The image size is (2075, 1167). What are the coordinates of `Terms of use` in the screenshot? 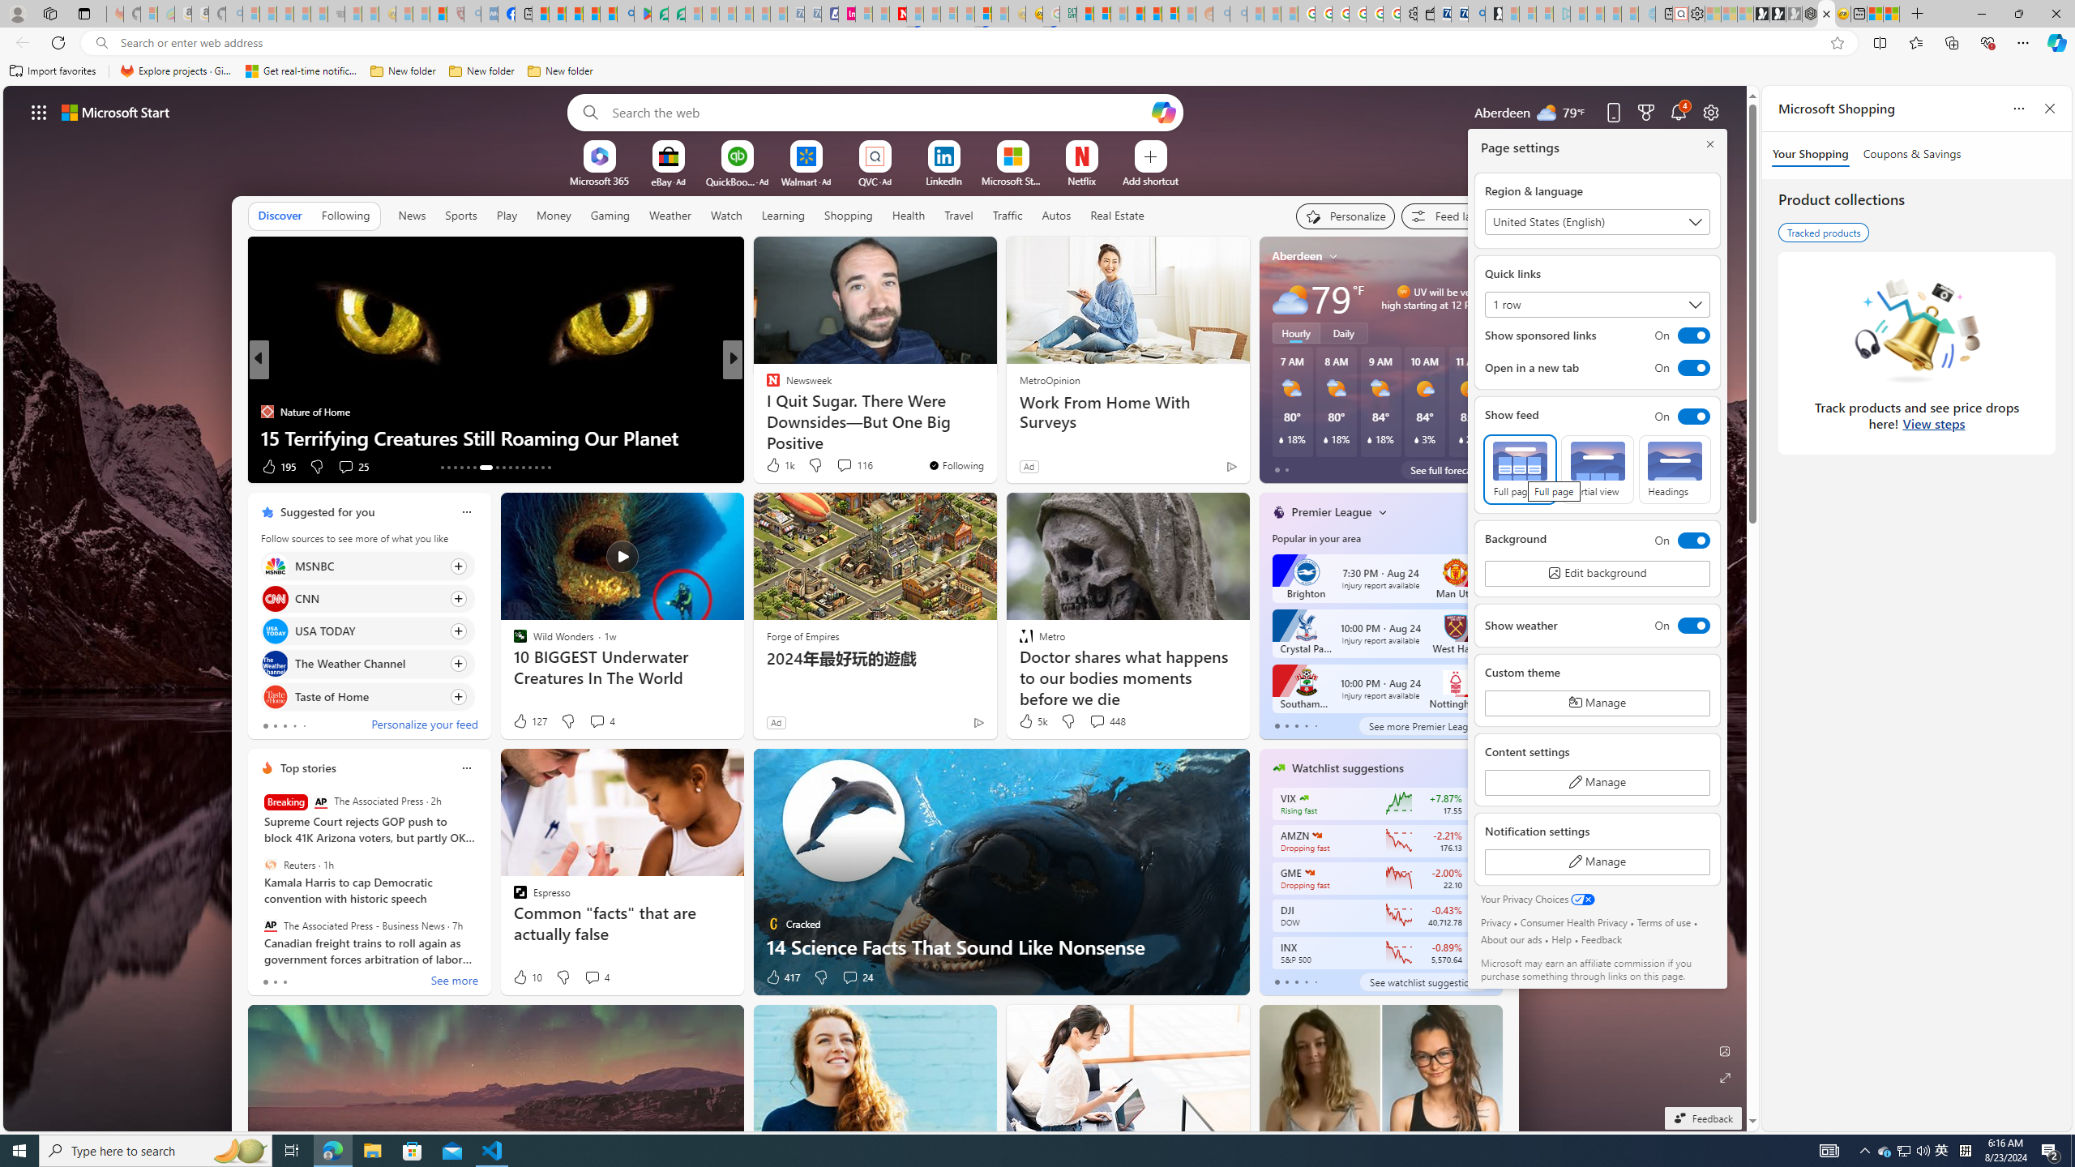 It's located at (1663, 922).